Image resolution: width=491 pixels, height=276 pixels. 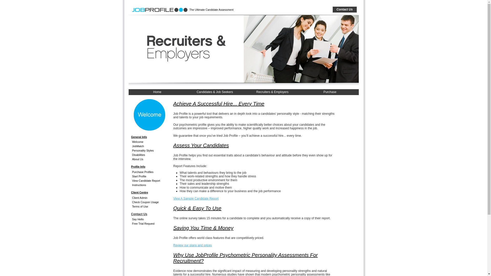 I want to click on Review our plans and prices, so click(x=193, y=245).